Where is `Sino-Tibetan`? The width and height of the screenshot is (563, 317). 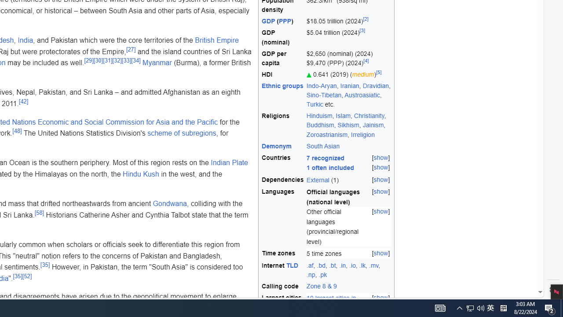 Sino-Tibetan is located at coordinates (324, 95).